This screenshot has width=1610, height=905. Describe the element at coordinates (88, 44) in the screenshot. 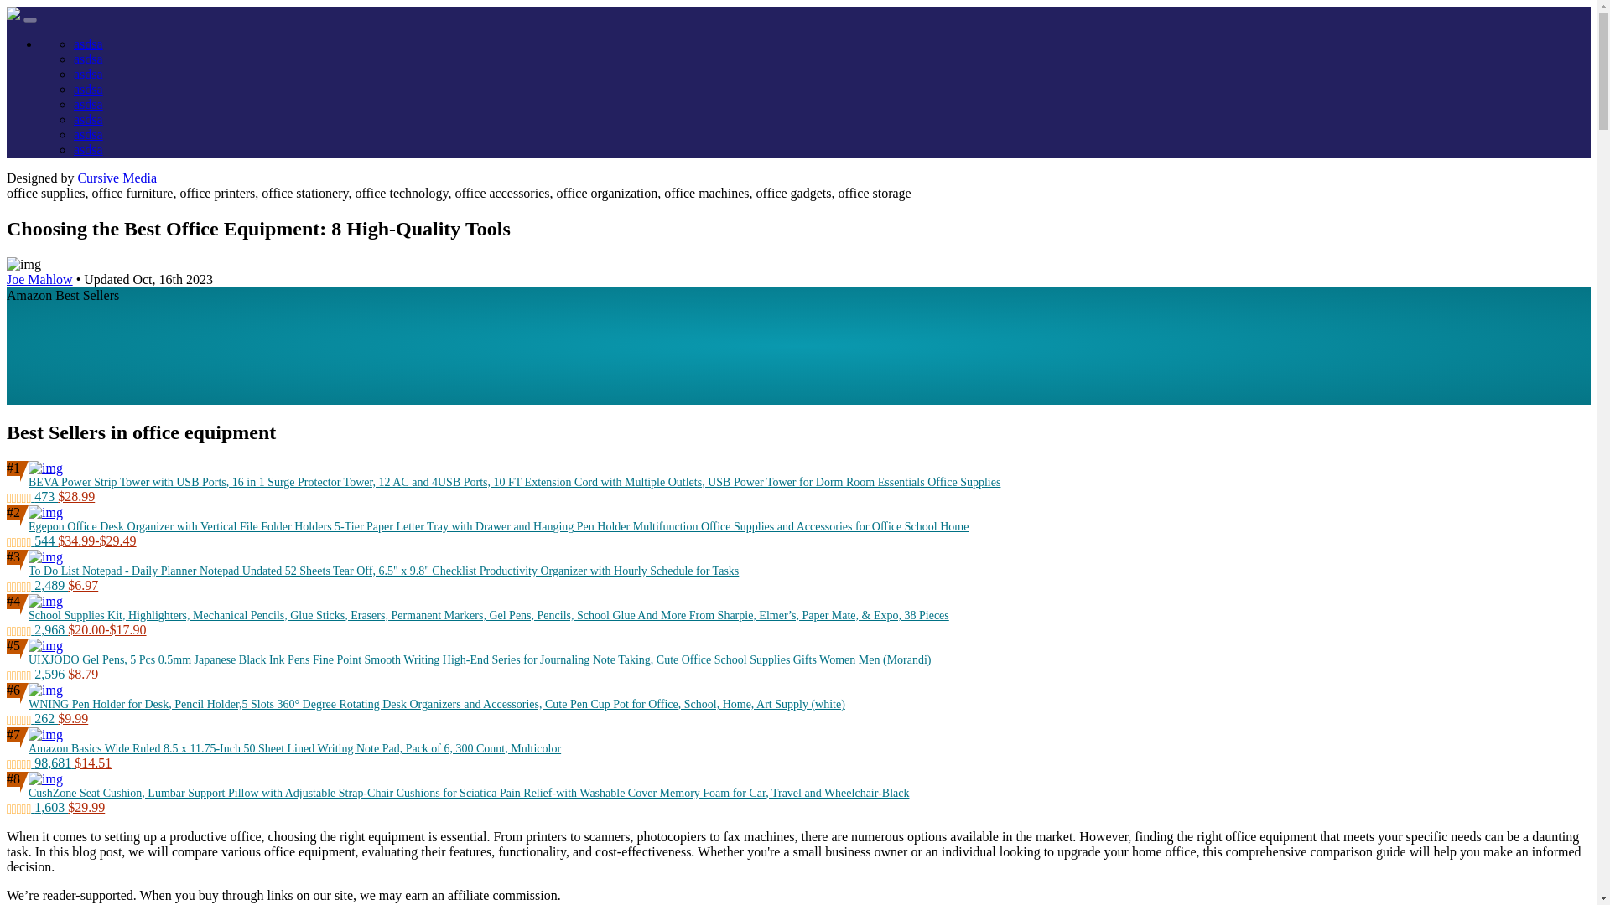

I see `asdsa` at that location.